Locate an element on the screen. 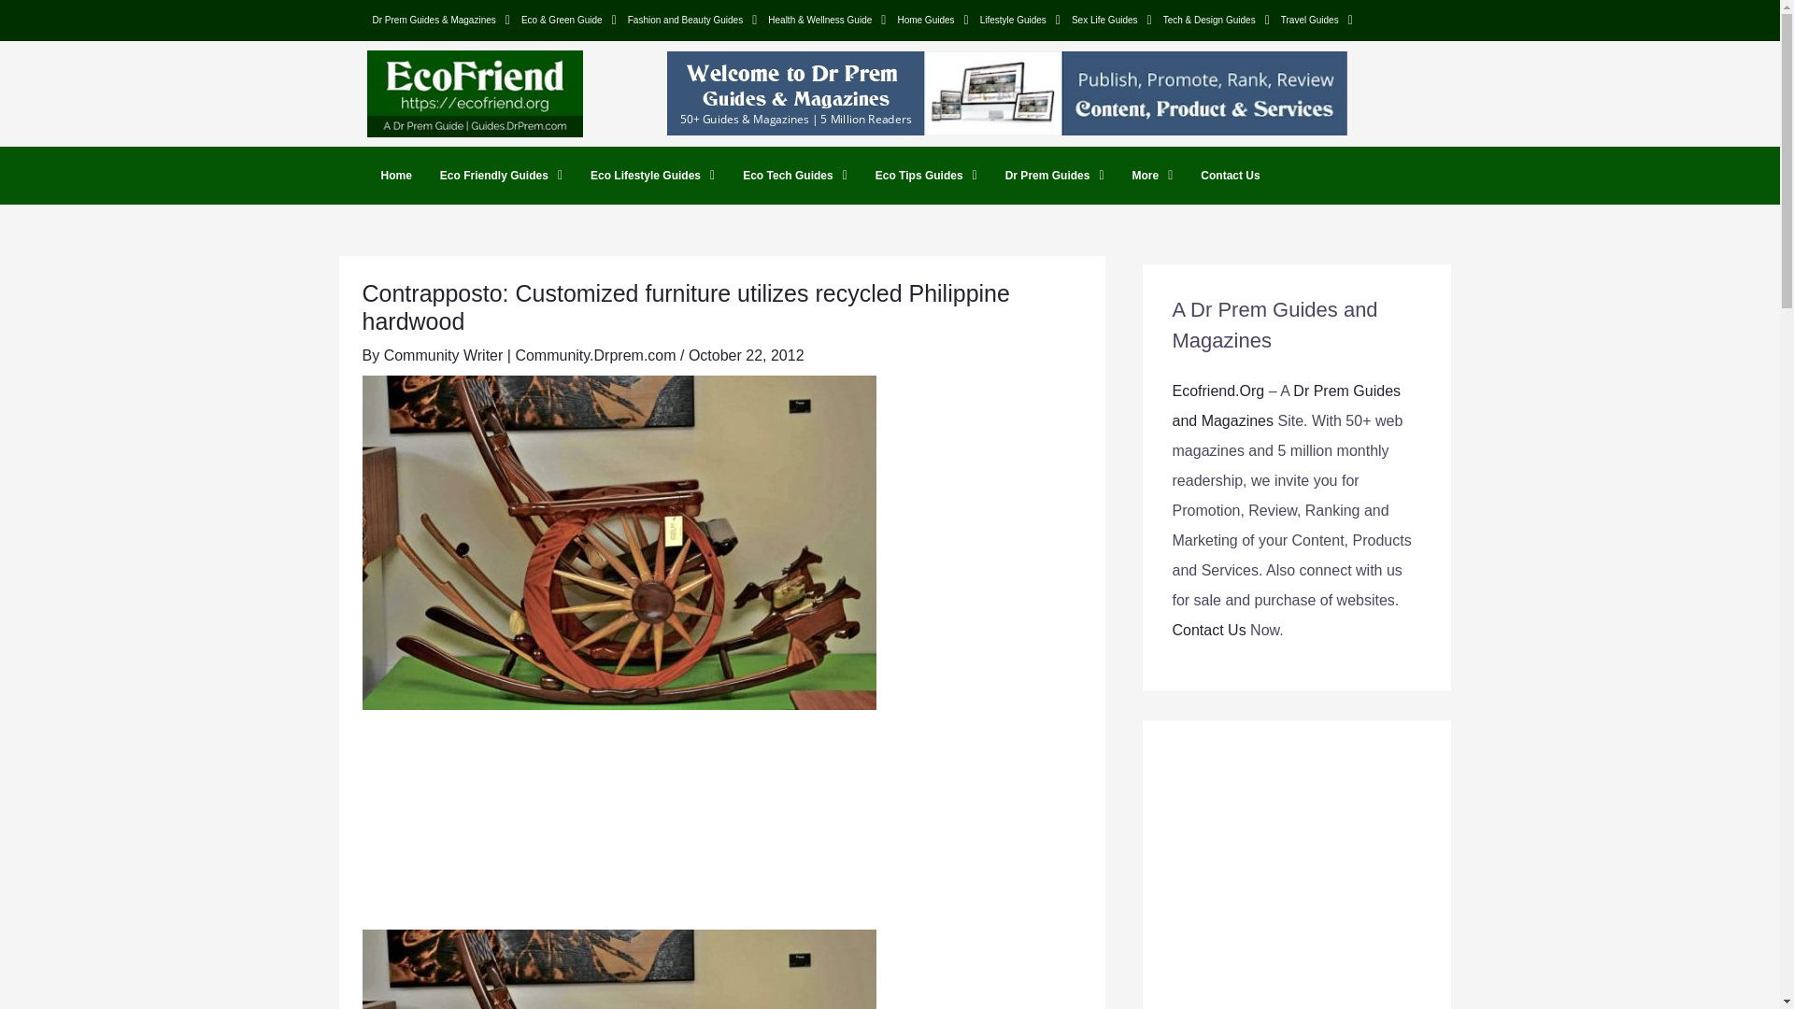  Contrapossto reclaimed wood furniture is located at coordinates (619, 969).